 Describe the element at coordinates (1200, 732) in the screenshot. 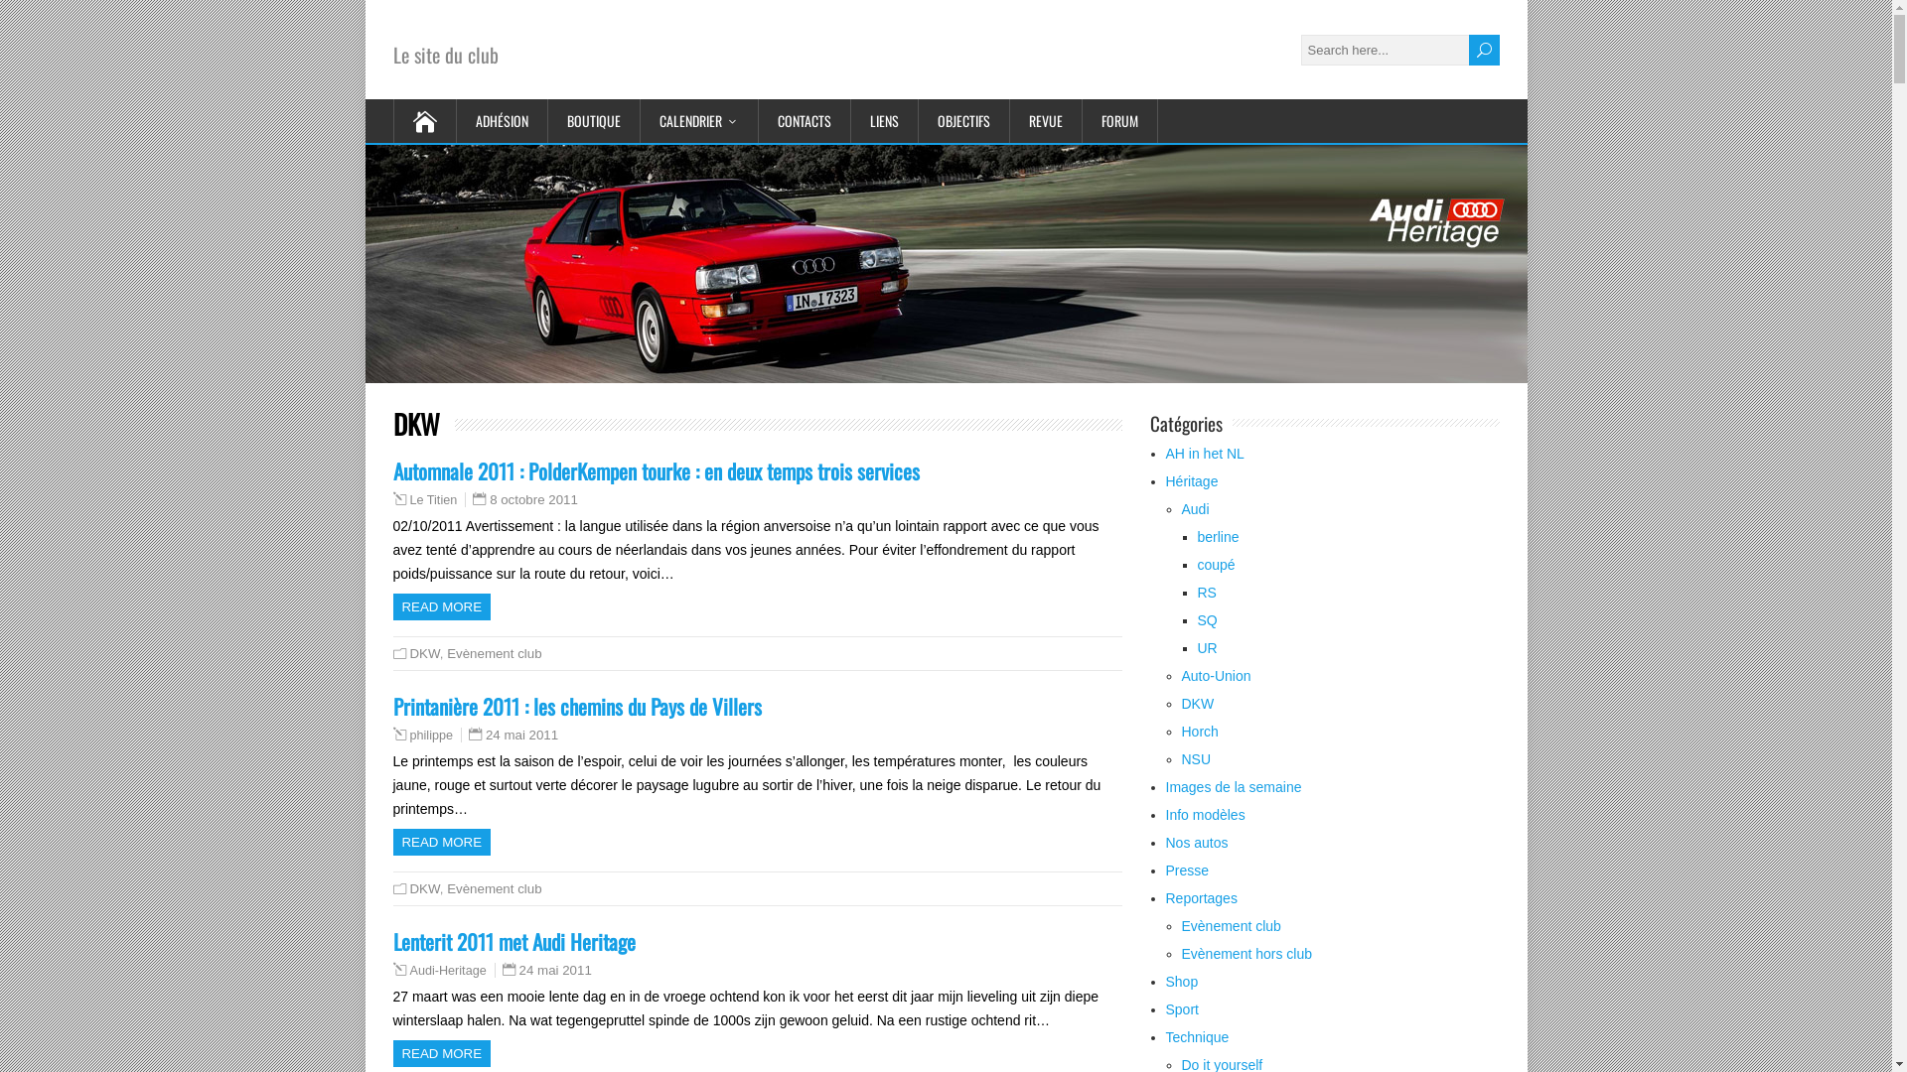

I see `Horch` at that location.